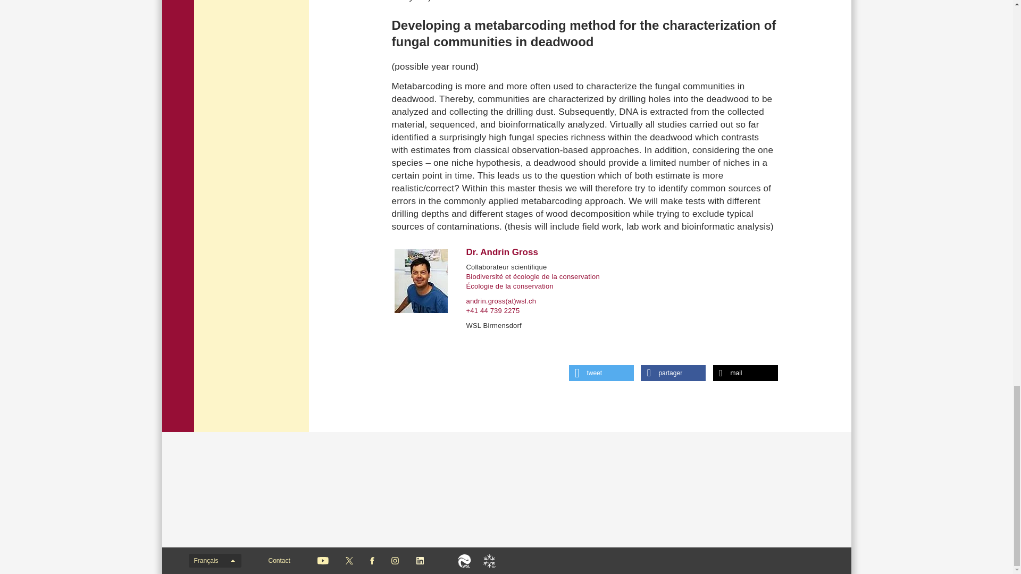  I want to click on Envoyer par courriel, so click(744, 373).